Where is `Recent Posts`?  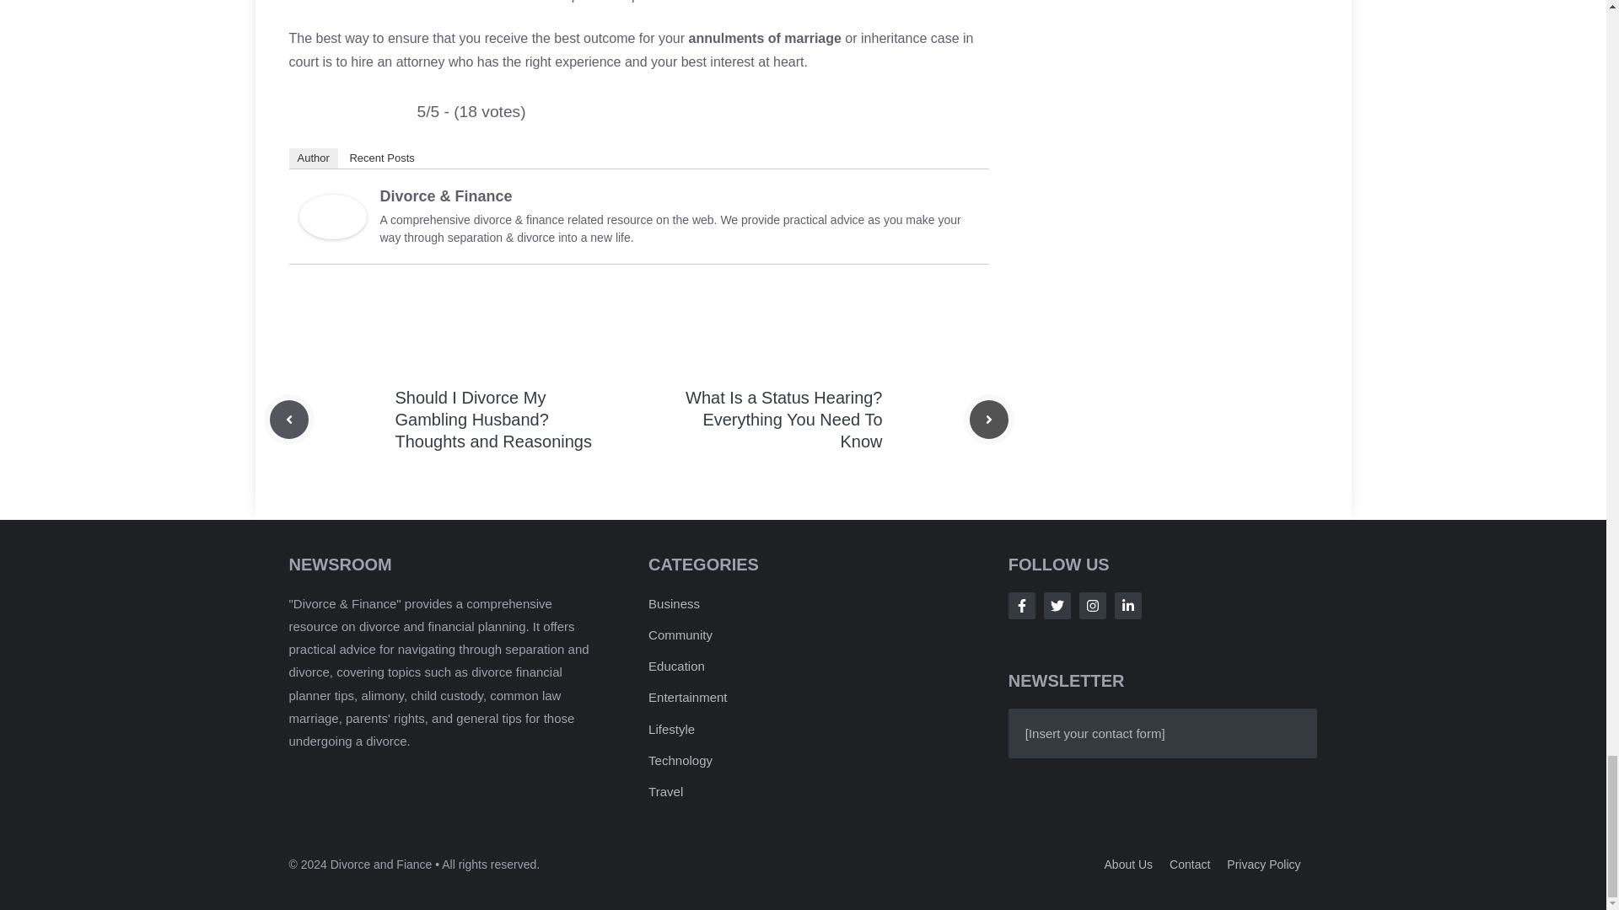
Recent Posts is located at coordinates (381, 158).